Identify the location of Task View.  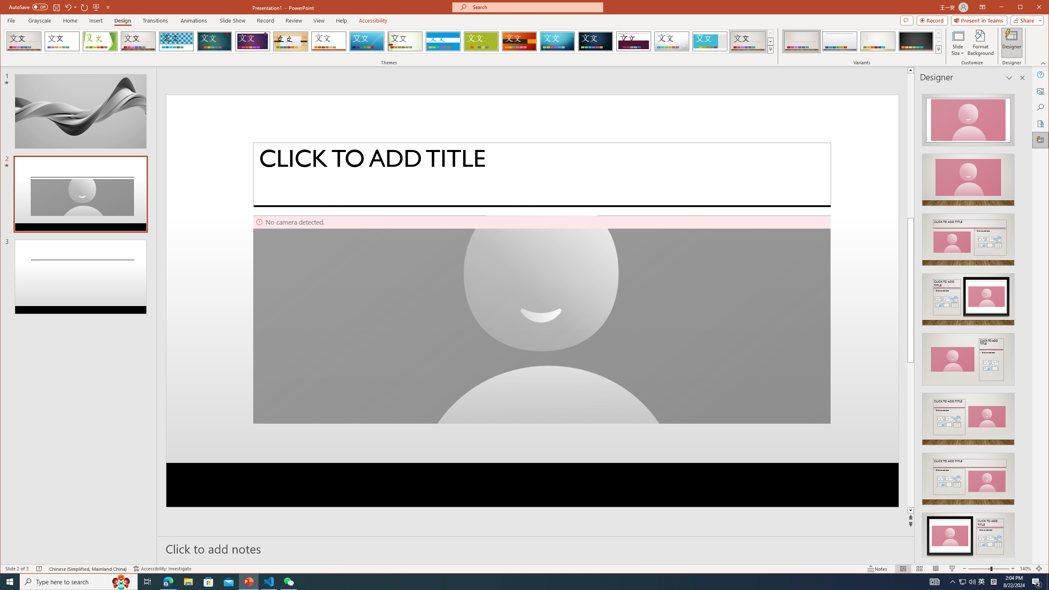
(148, 582).